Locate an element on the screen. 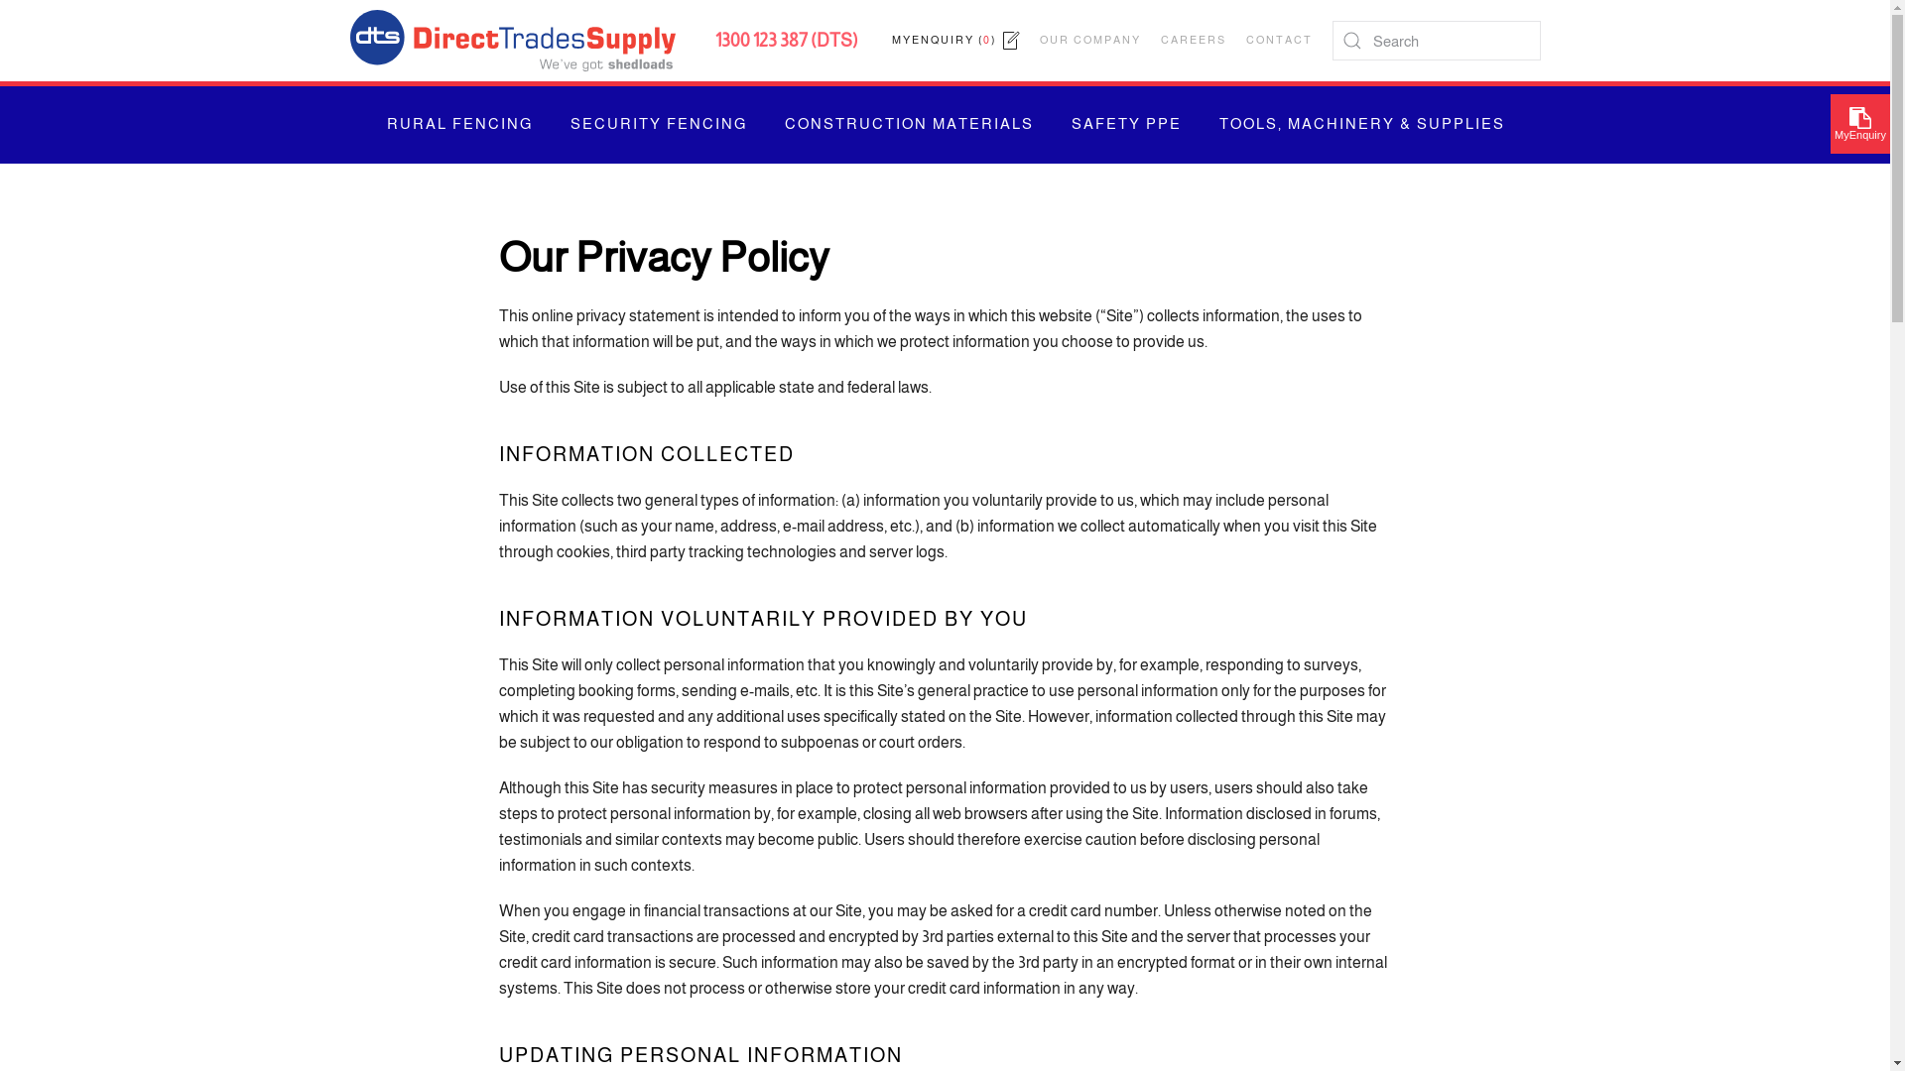  SECURITY FENCING is located at coordinates (662, 125).